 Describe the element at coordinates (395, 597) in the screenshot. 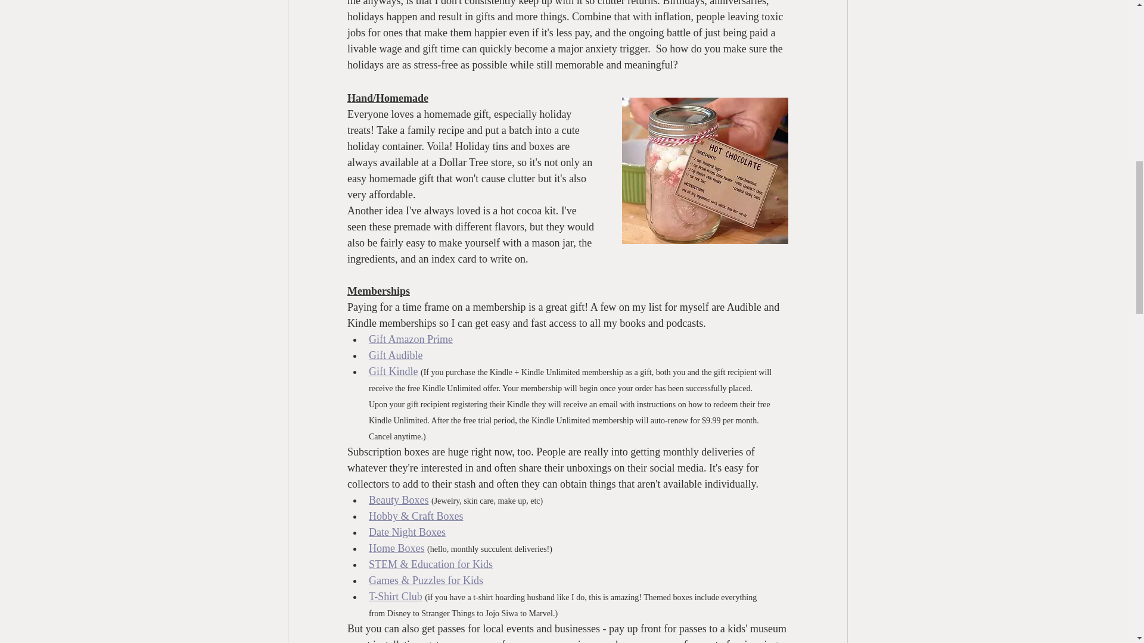

I see `T-Shirt Club` at that location.